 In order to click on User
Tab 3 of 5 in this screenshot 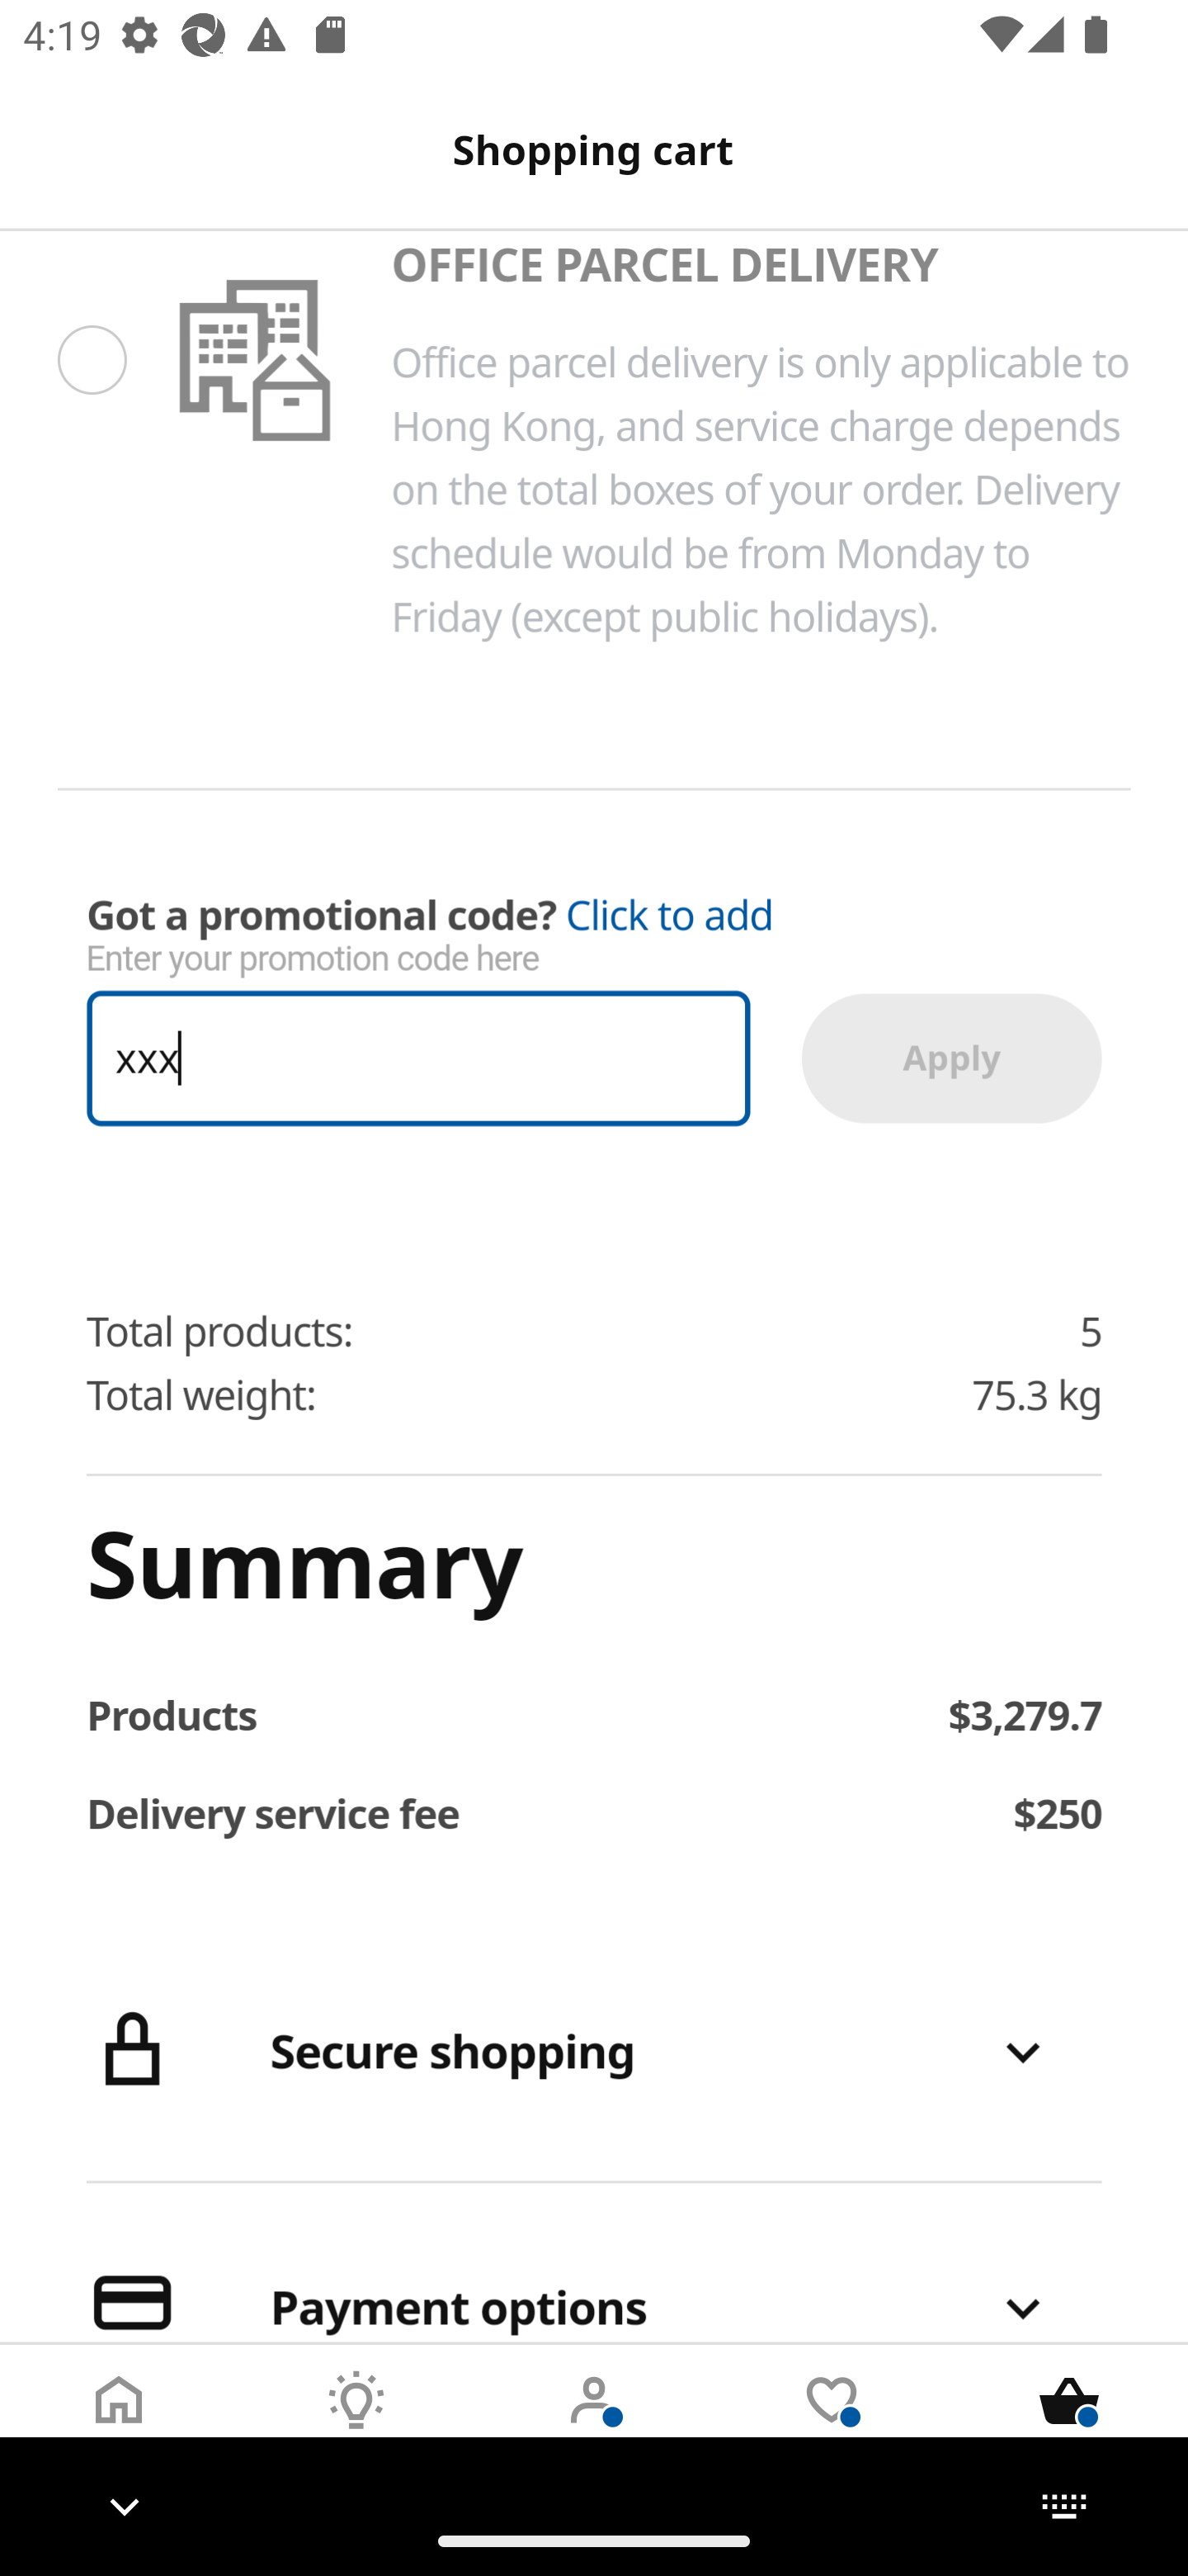, I will do `click(594, 2425)`.